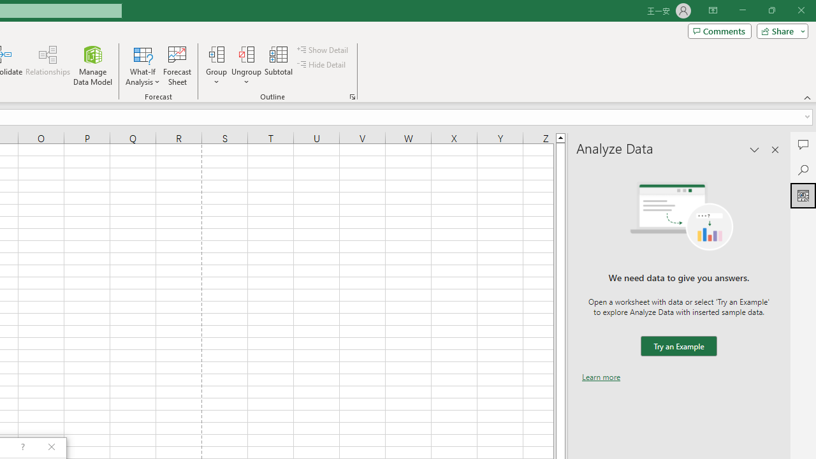  I want to click on Forecast Sheet, so click(177, 65).